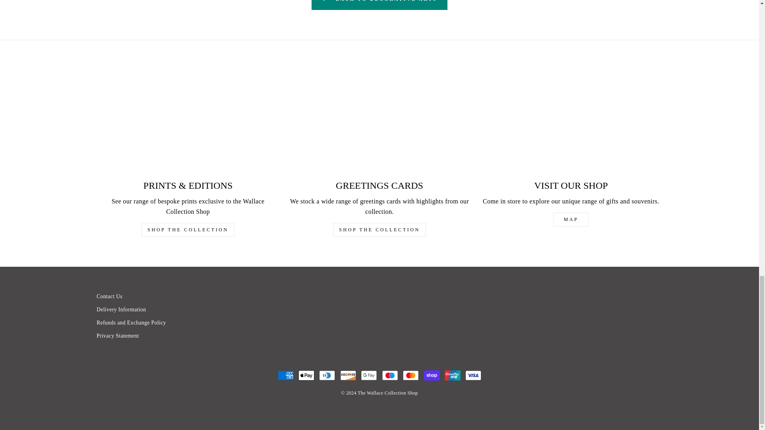 The image size is (765, 430). Describe the element at coordinates (348, 375) in the screenshot. I see `Discover` at that location.